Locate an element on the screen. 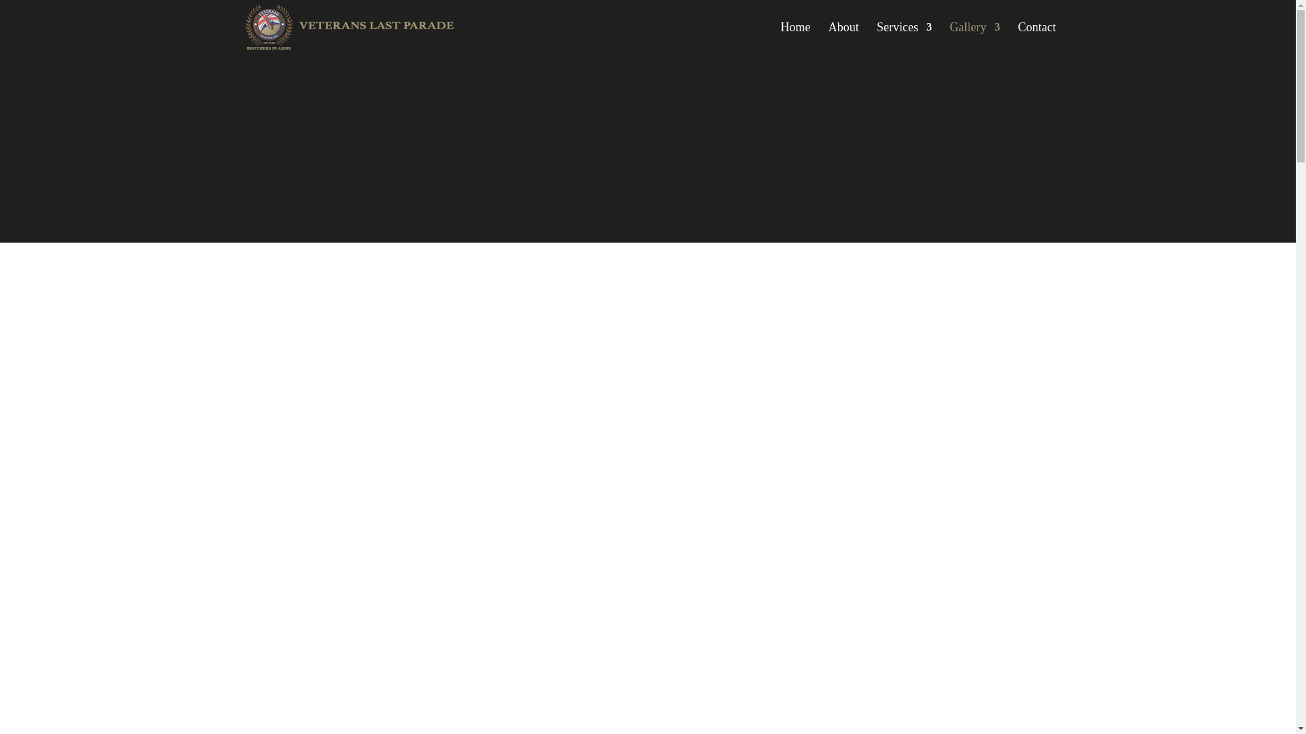 Image resolution: width=1306 pixels, height=734 pixels. Home is located at coordinates (796, 38).